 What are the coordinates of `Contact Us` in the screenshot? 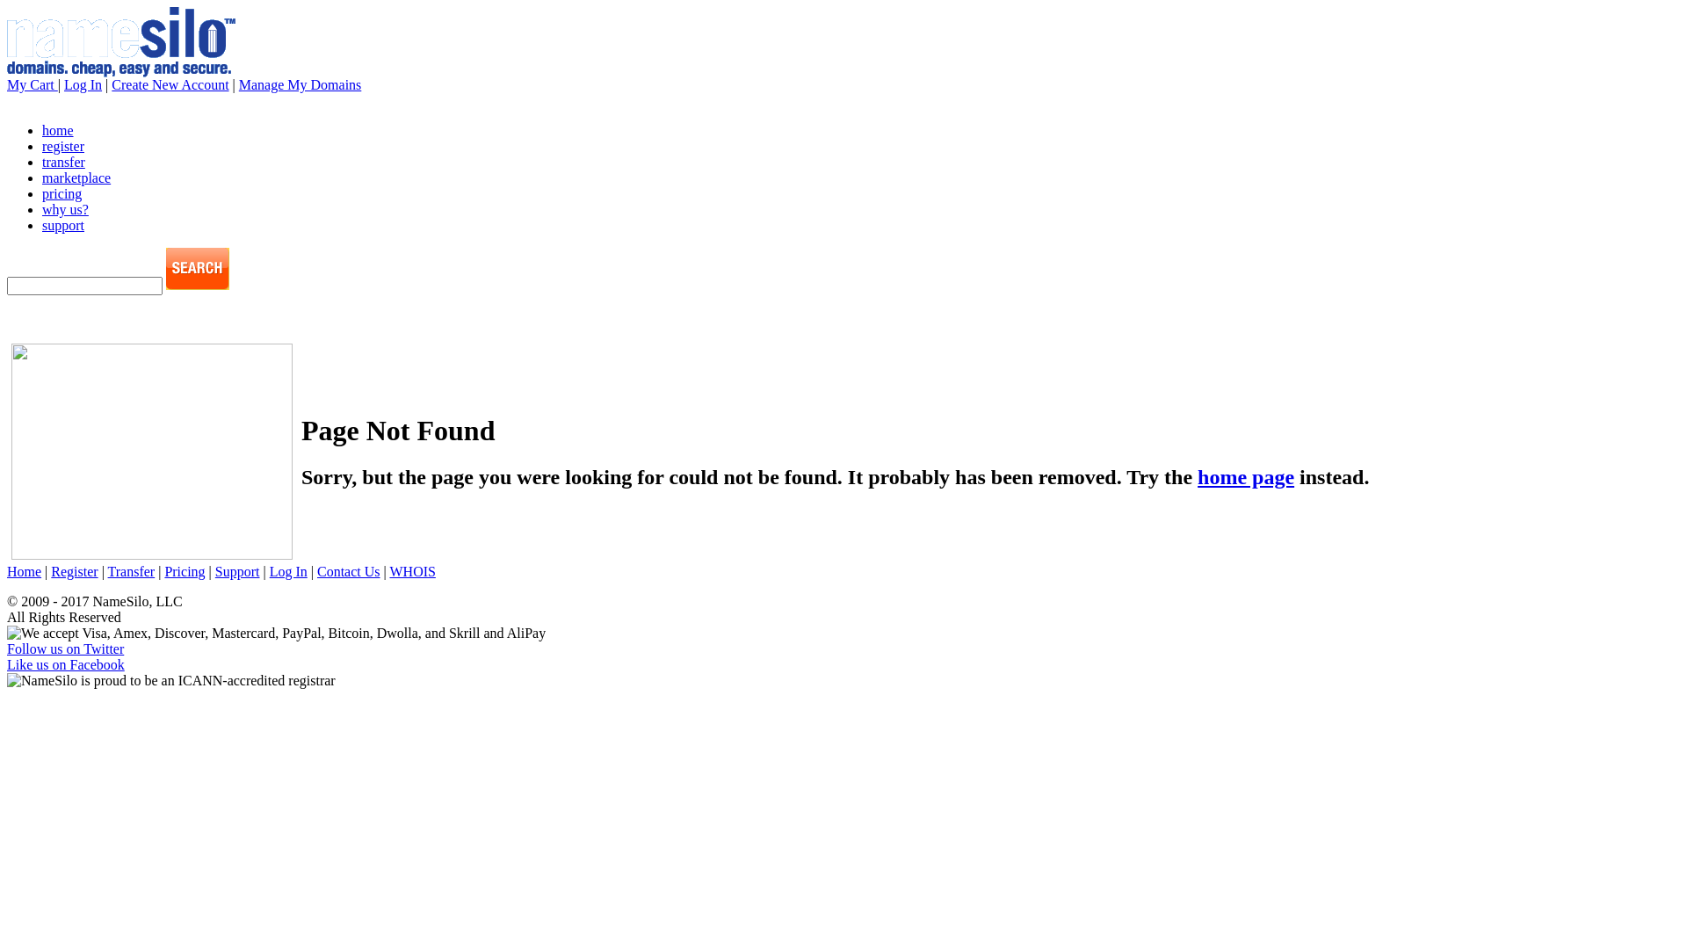 It's located at (349, 571).